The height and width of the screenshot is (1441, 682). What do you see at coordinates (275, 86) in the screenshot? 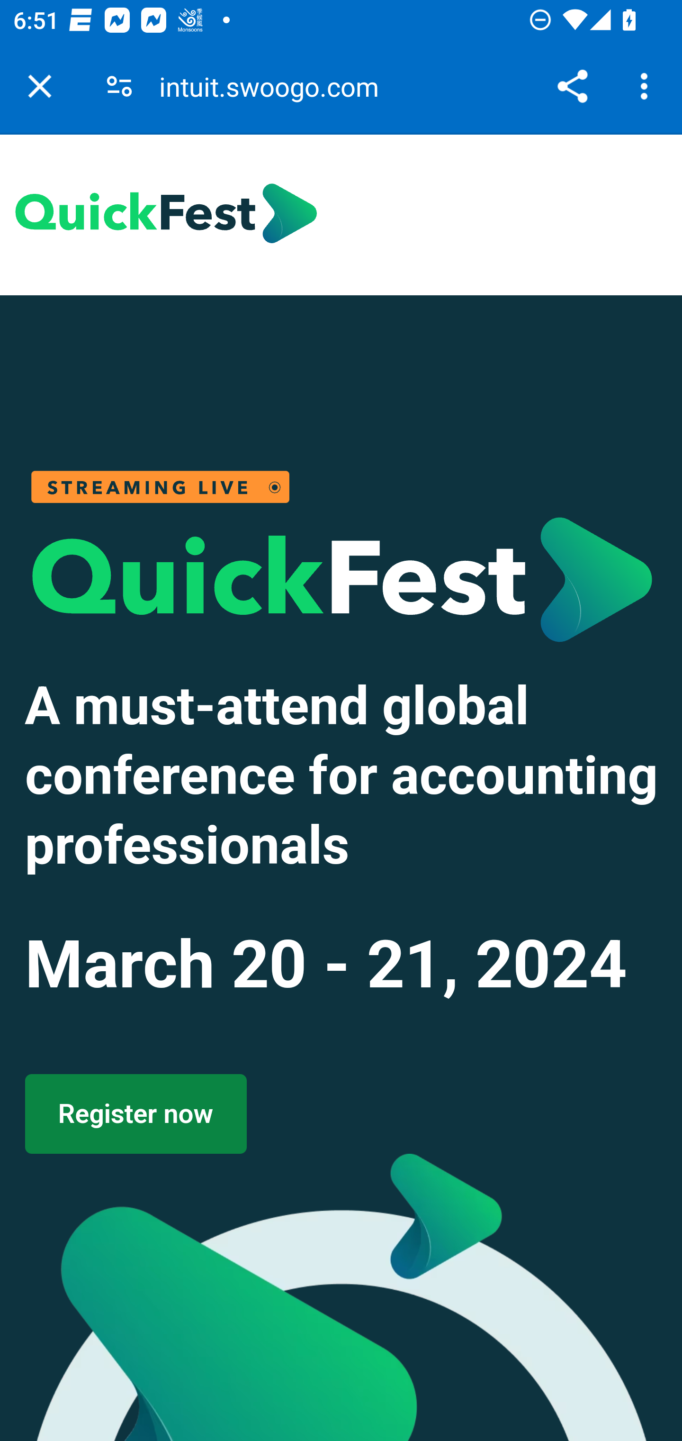
I see `intuit.swoogo.com` at bounding box center [275, 86].